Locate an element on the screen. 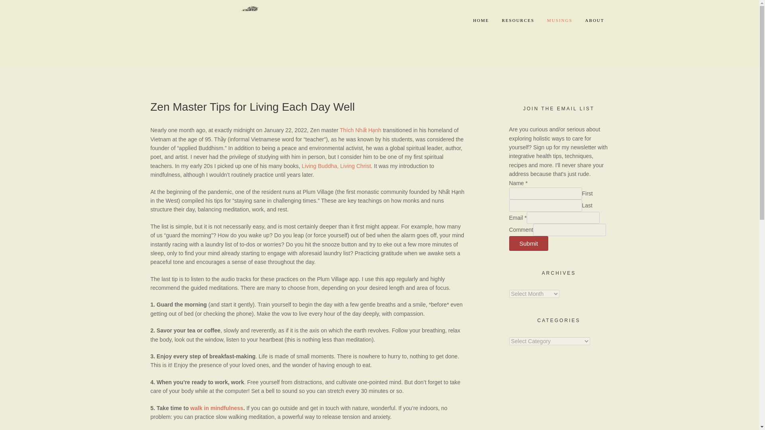 The image size is (765, 430). Living Buddha, Living Christ is located at coordinates (336, 166).